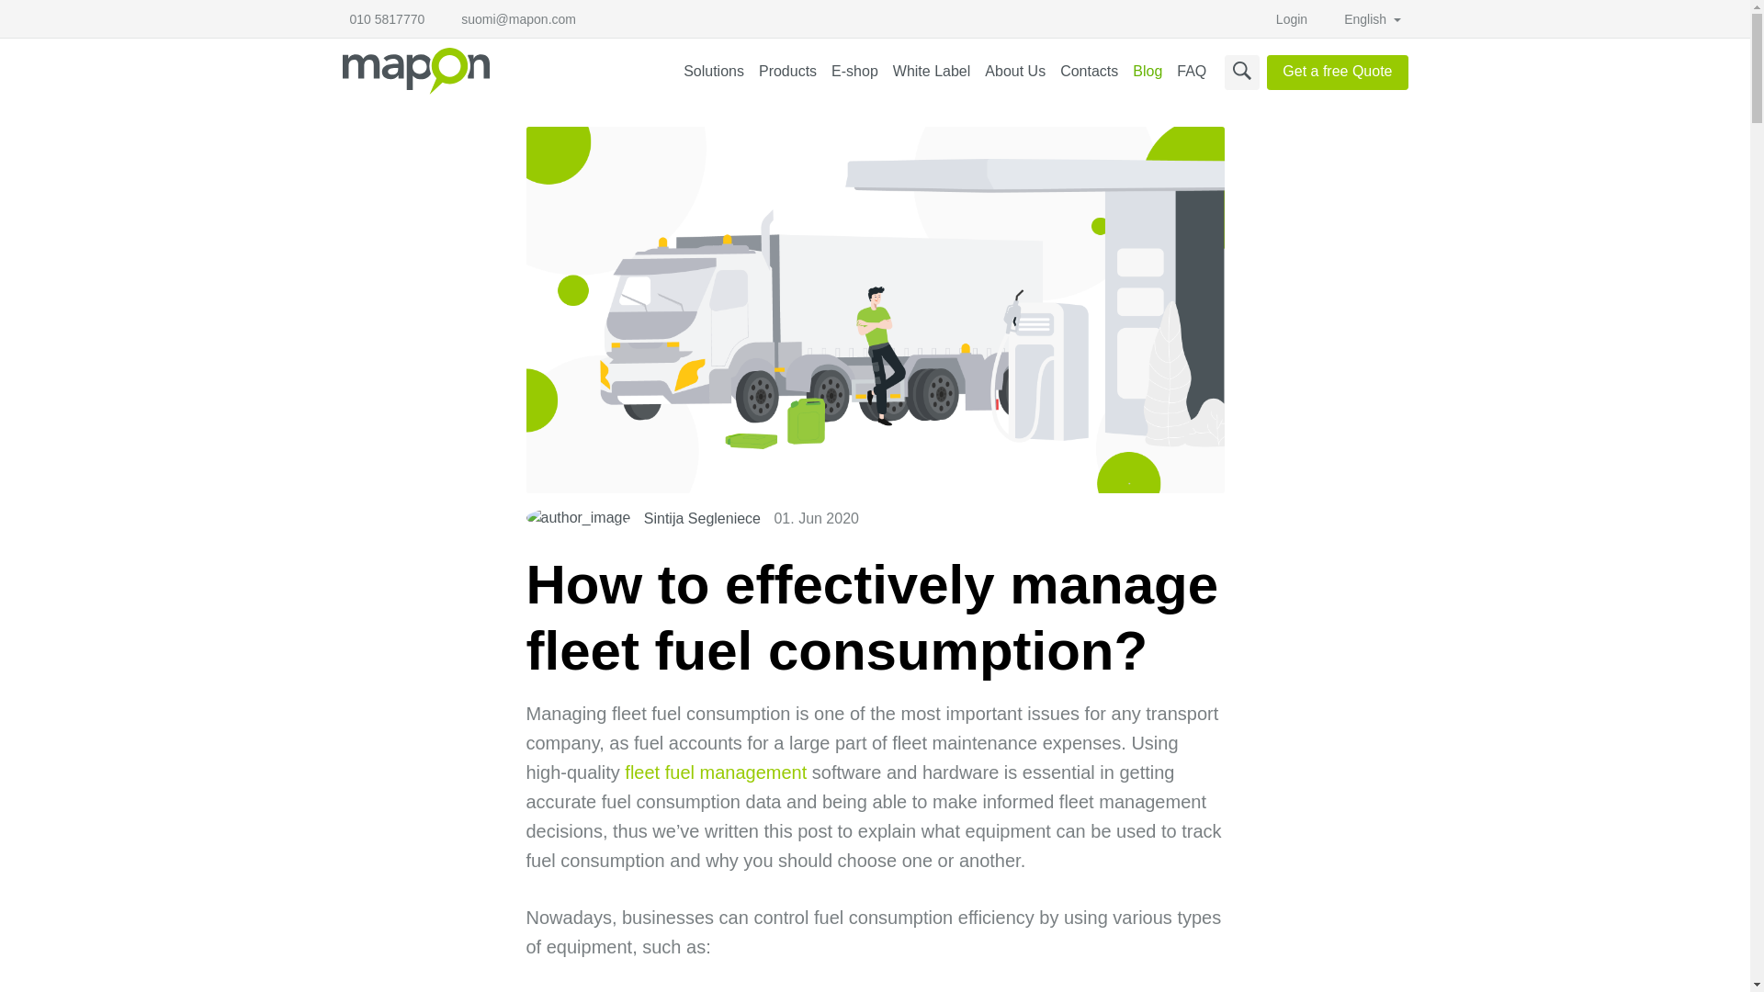 The image size is (1764, 992). What do you see at coordinates (1291, 19) in the screenshot?
I see `Login` at bounding box center [1291, 19].